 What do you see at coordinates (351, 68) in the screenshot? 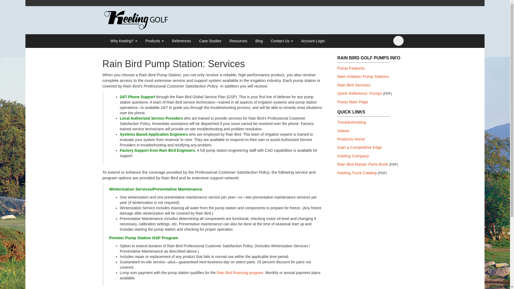
I see `Pump Features` at bounding box center [351, 68].